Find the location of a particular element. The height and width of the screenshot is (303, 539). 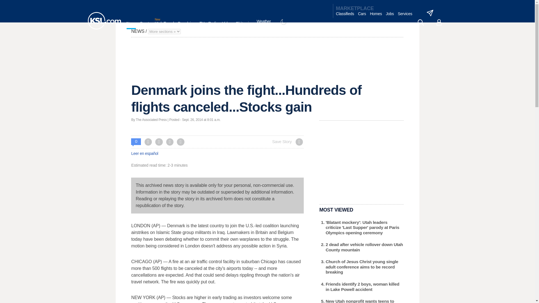

KSL homepage is located at coordinates (104, 21).